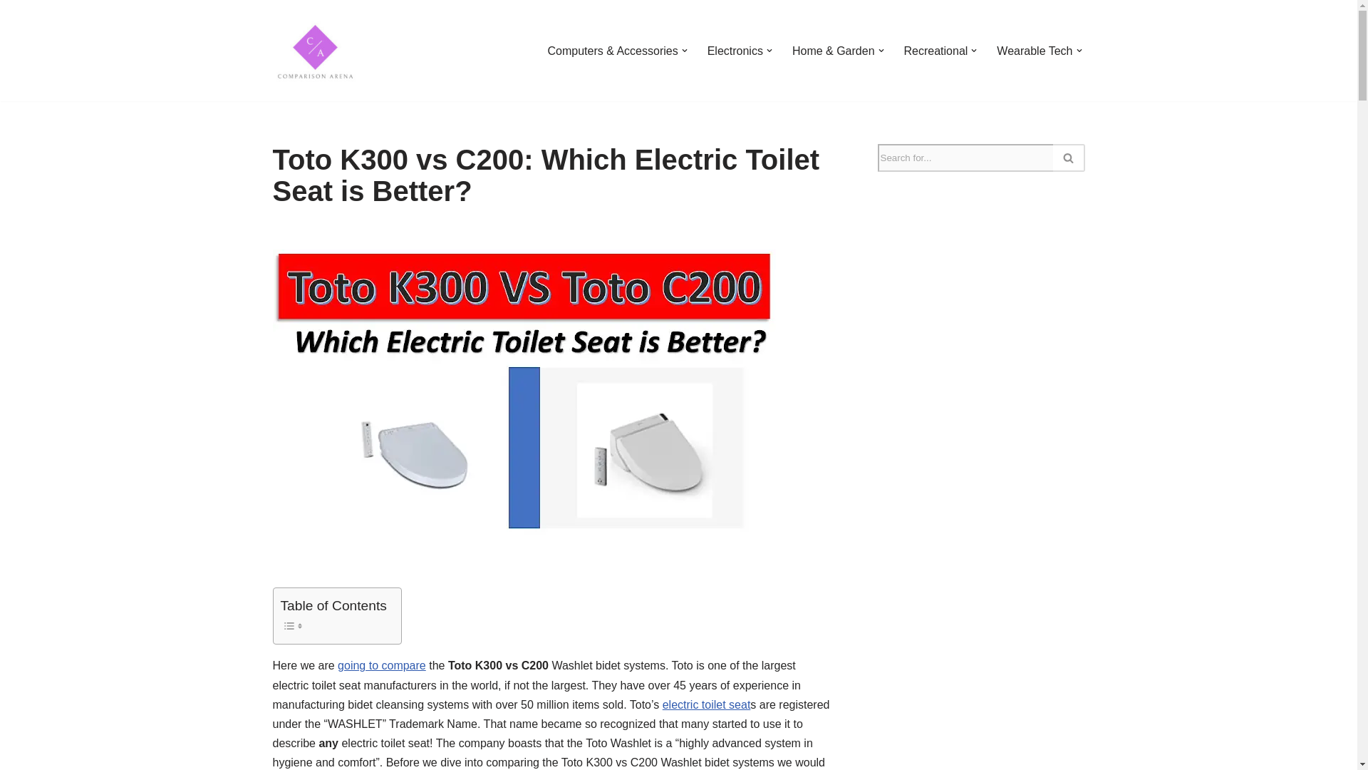 The width and height of the screenshot is (1368, 770). What do you see at coordinates (735, 51) in the screenshot?
I see `Electronics` at bounding box center [735, 51].